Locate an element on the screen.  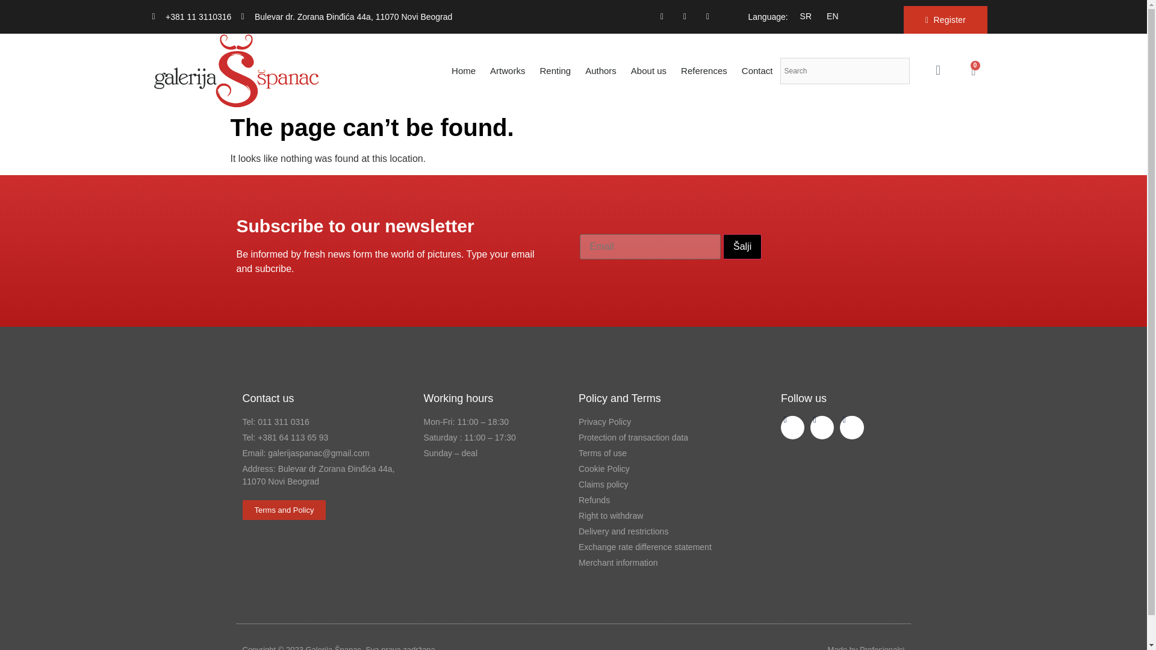
Terms and Policy is located at coordinates (284, 510).